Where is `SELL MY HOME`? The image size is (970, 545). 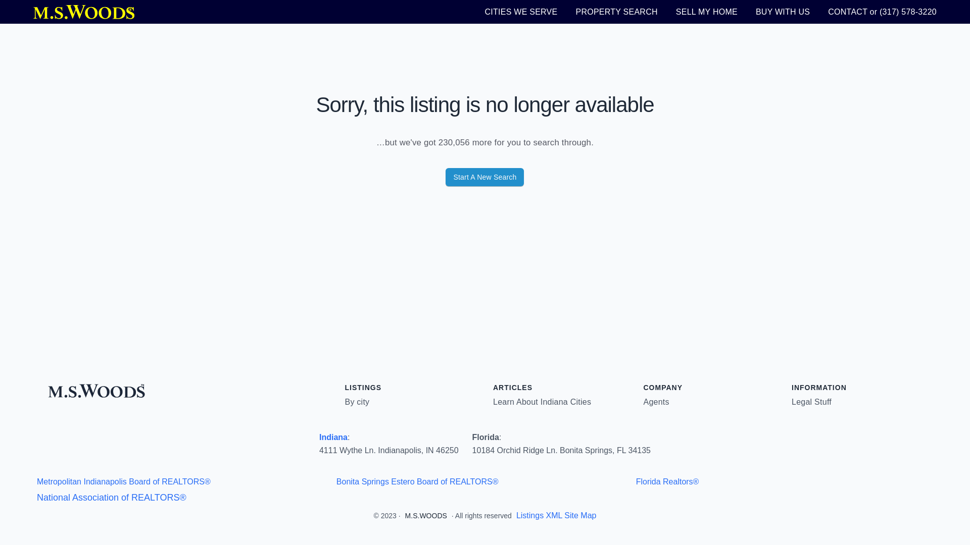 SELL MY HOME is located at coordinates (706, 12).